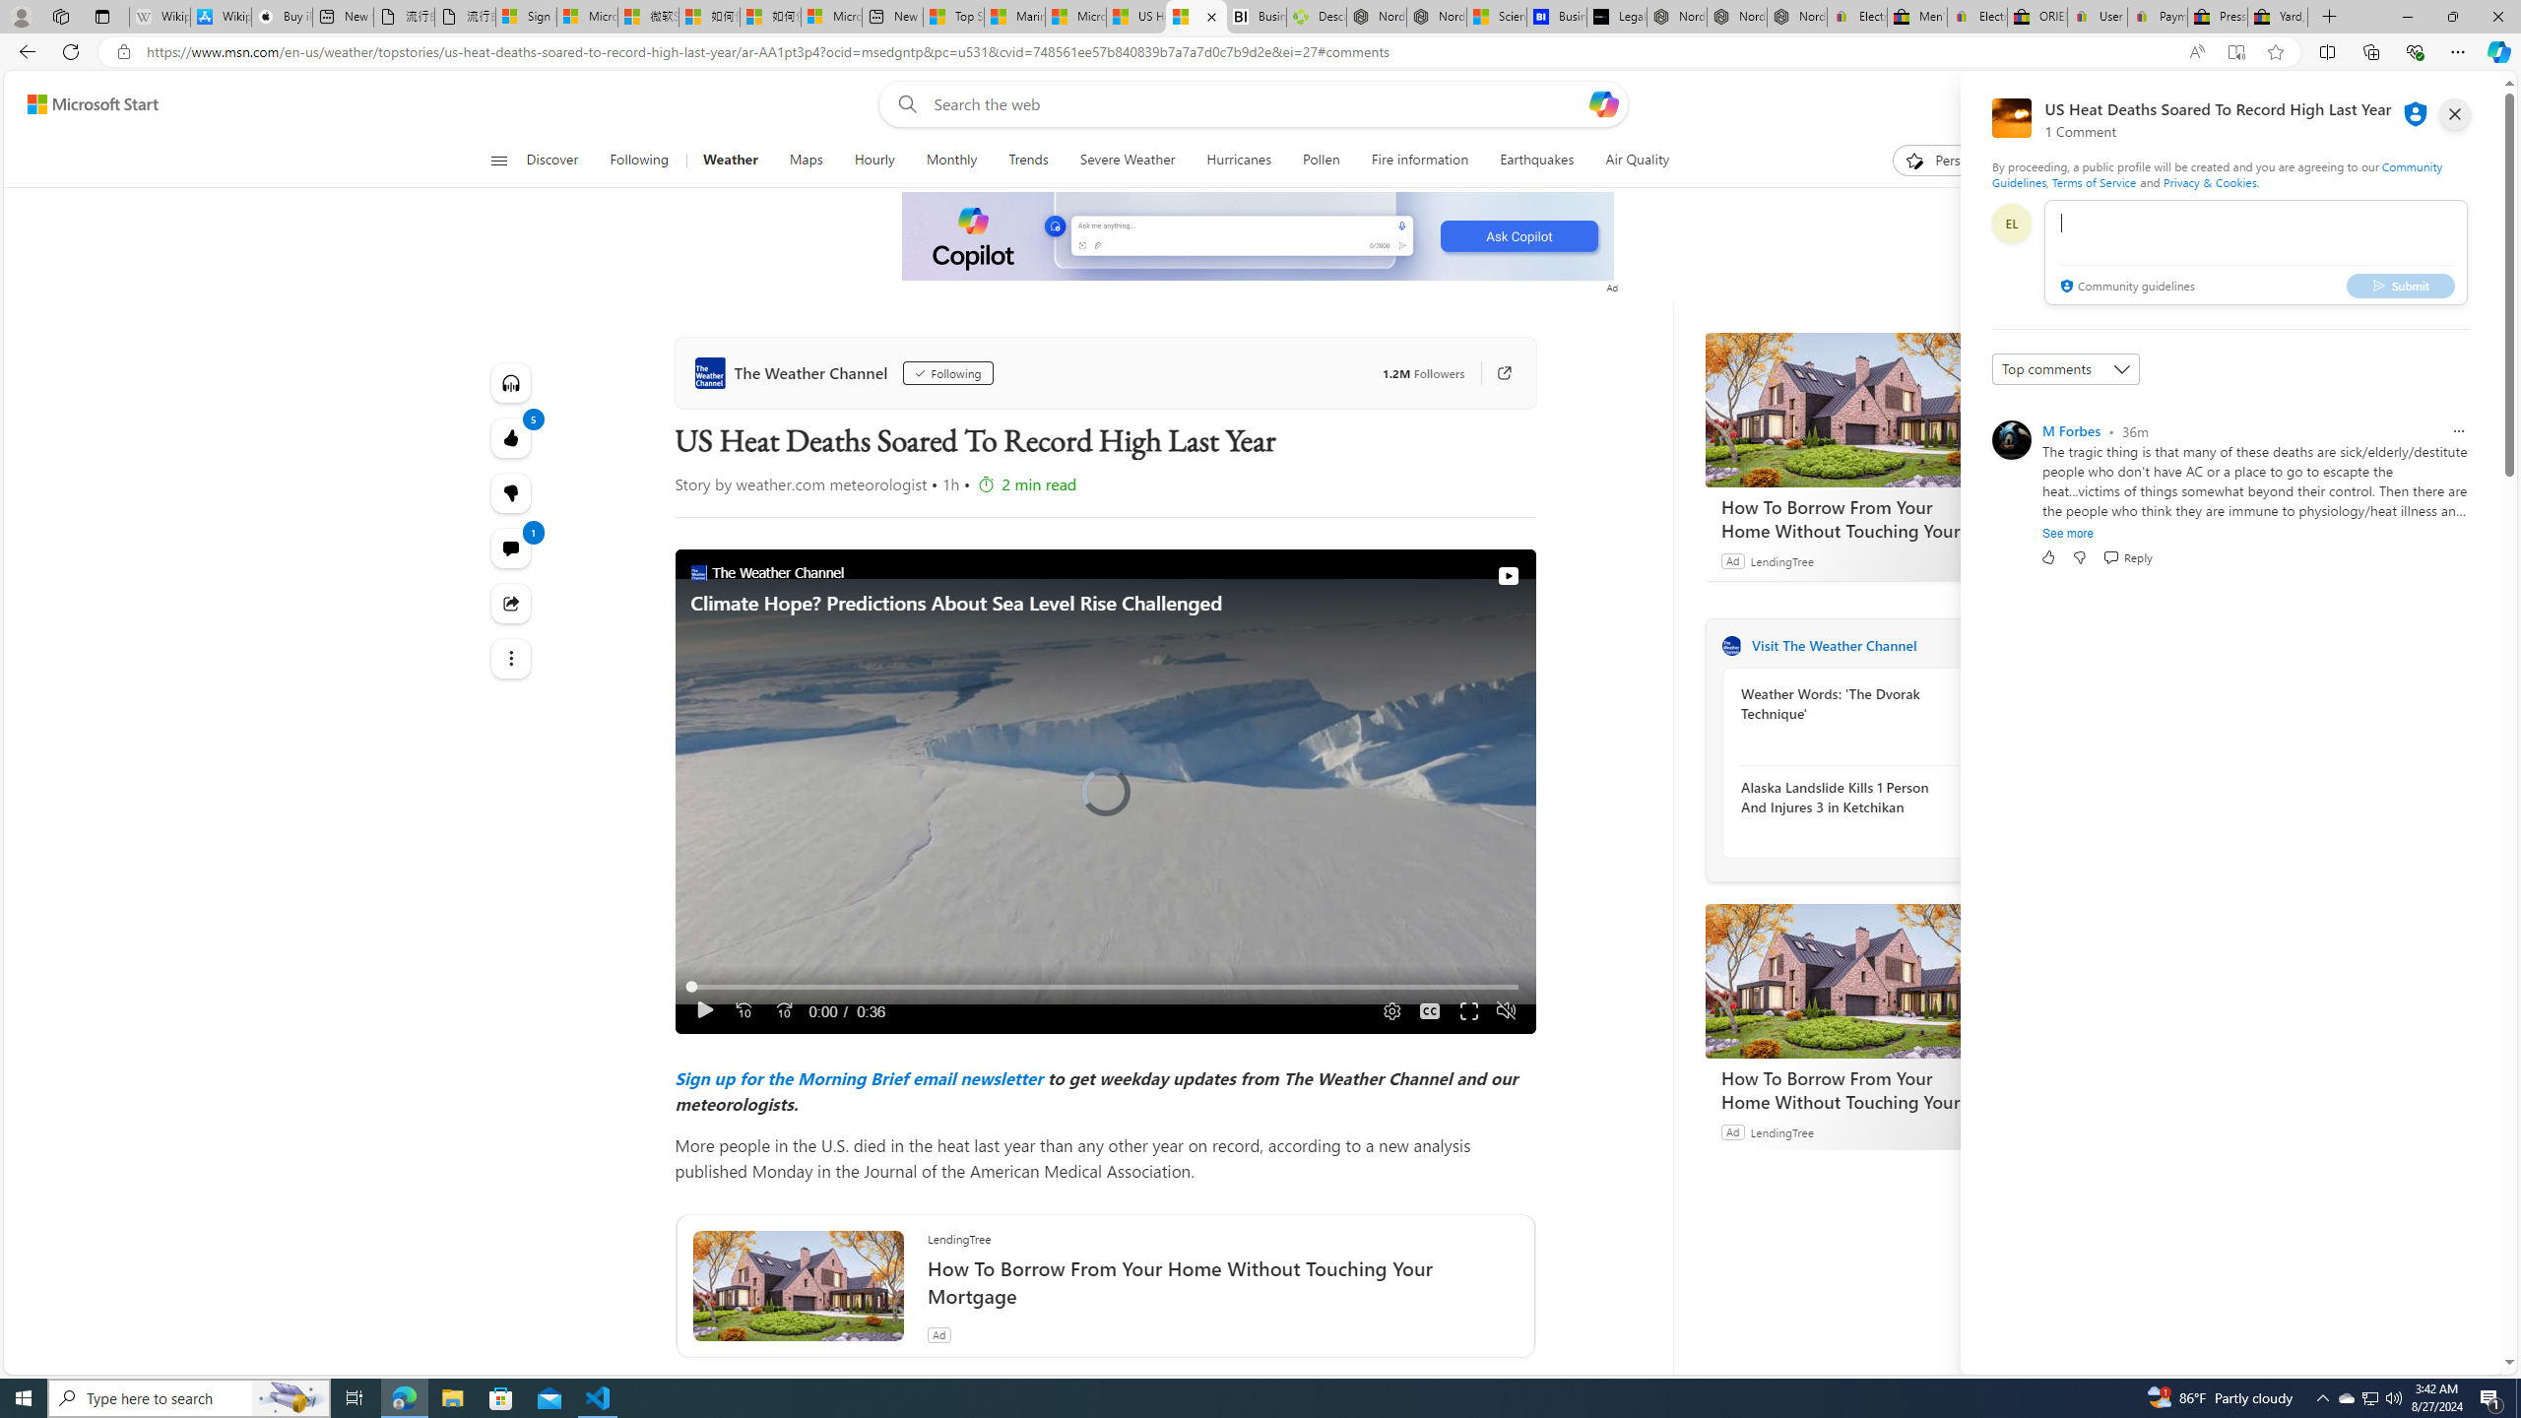 The image size is (2521, 1418). What do you see at coordinates (2157, 17) in the screenshot?
I see `Payments Terms of Use | eBay.com` at bounding box center [2157, 17].